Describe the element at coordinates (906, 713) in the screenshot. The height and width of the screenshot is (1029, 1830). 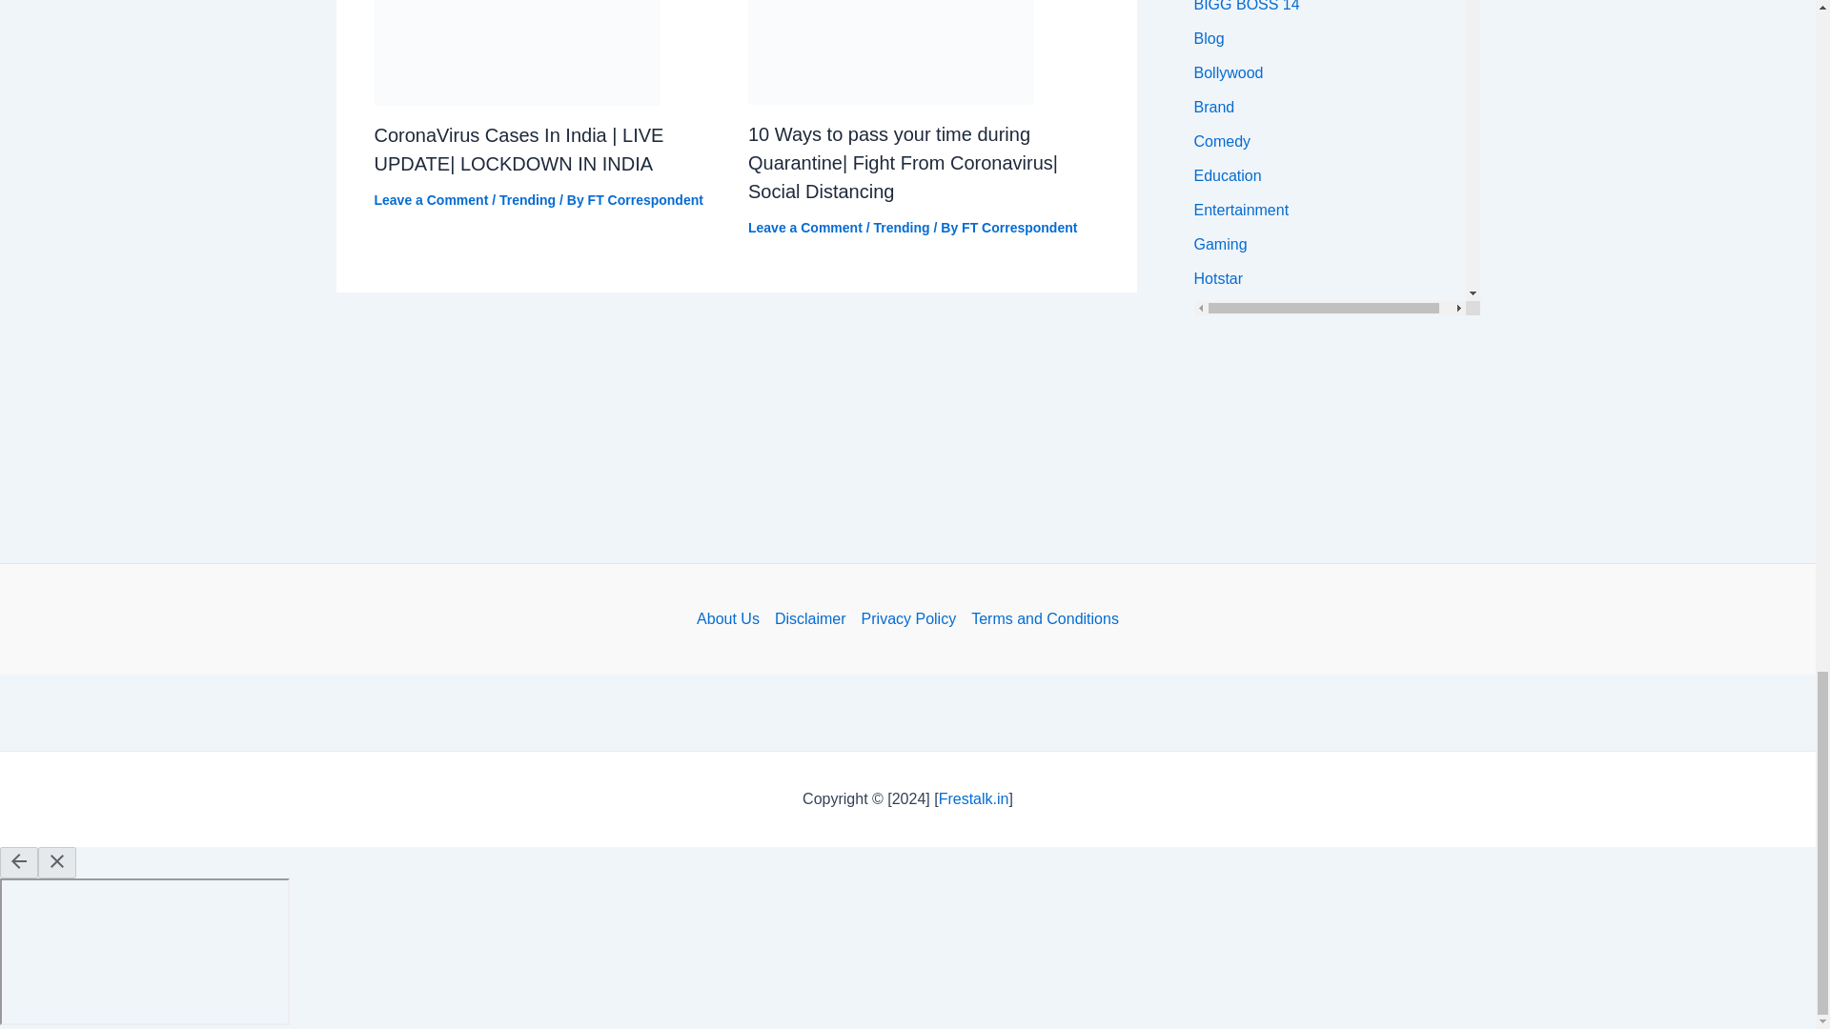
I see `Advertisement` at that location.